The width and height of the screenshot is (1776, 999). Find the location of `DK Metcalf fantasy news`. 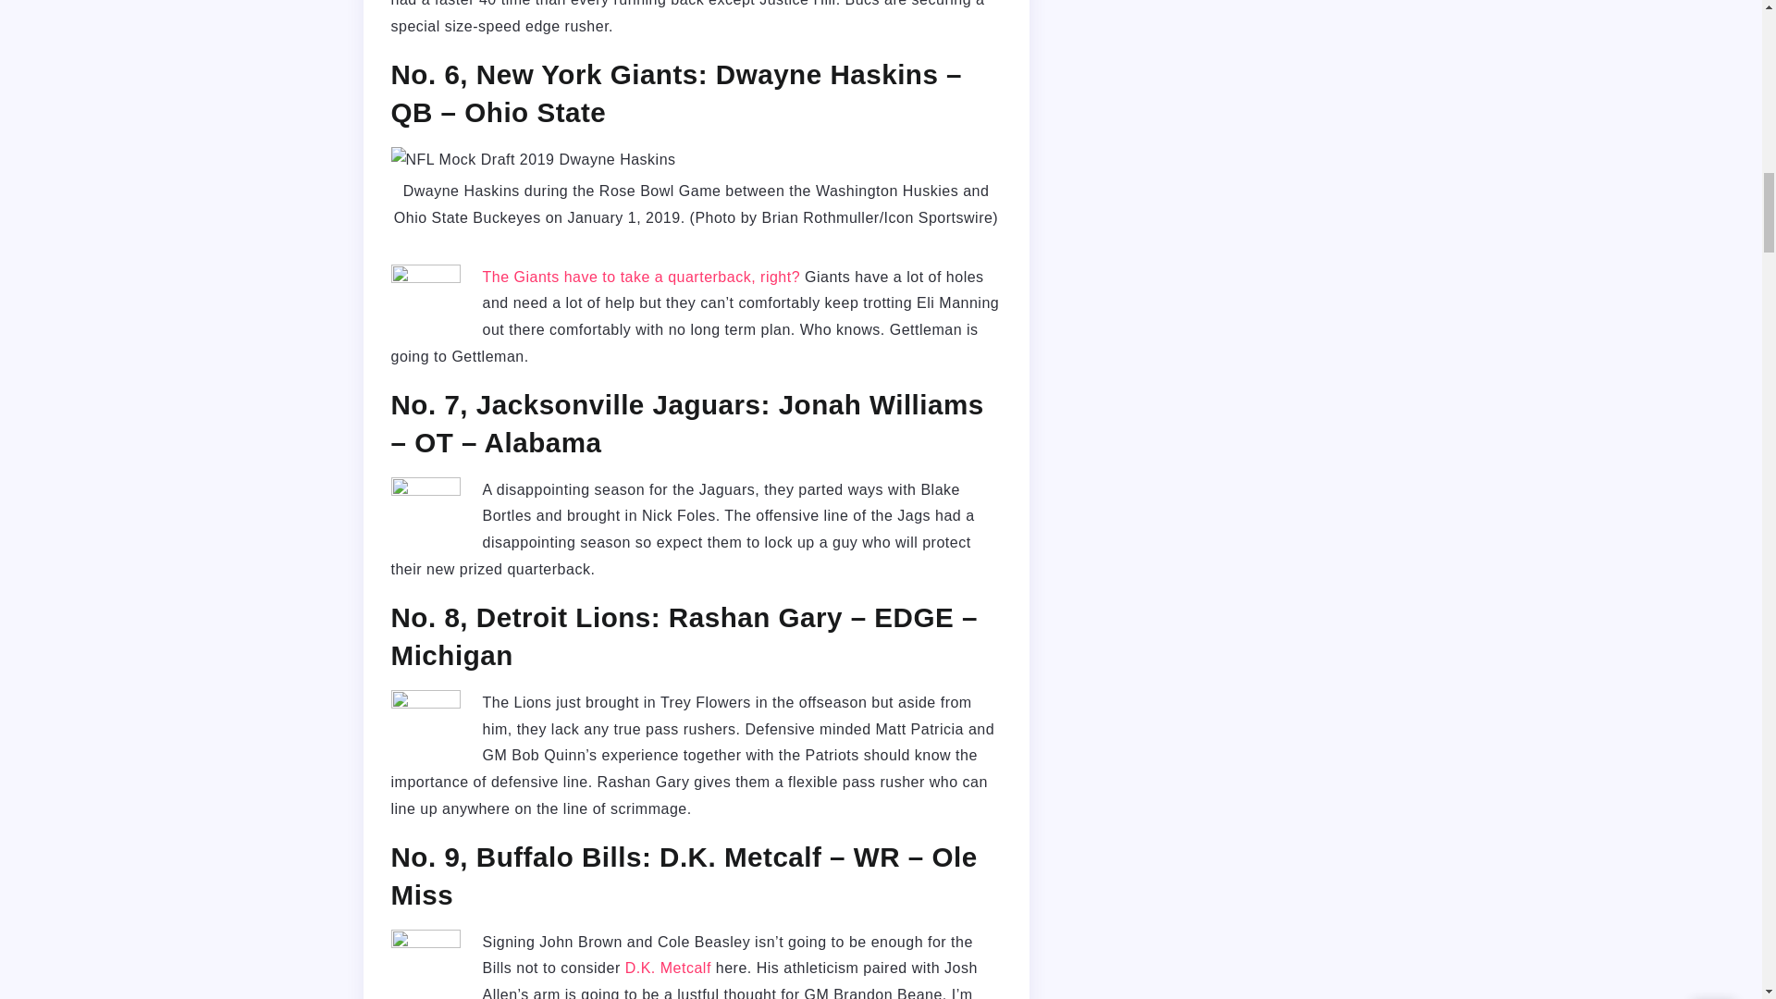

DK Metcalf fantasy news is located at coordinates (668, 968).